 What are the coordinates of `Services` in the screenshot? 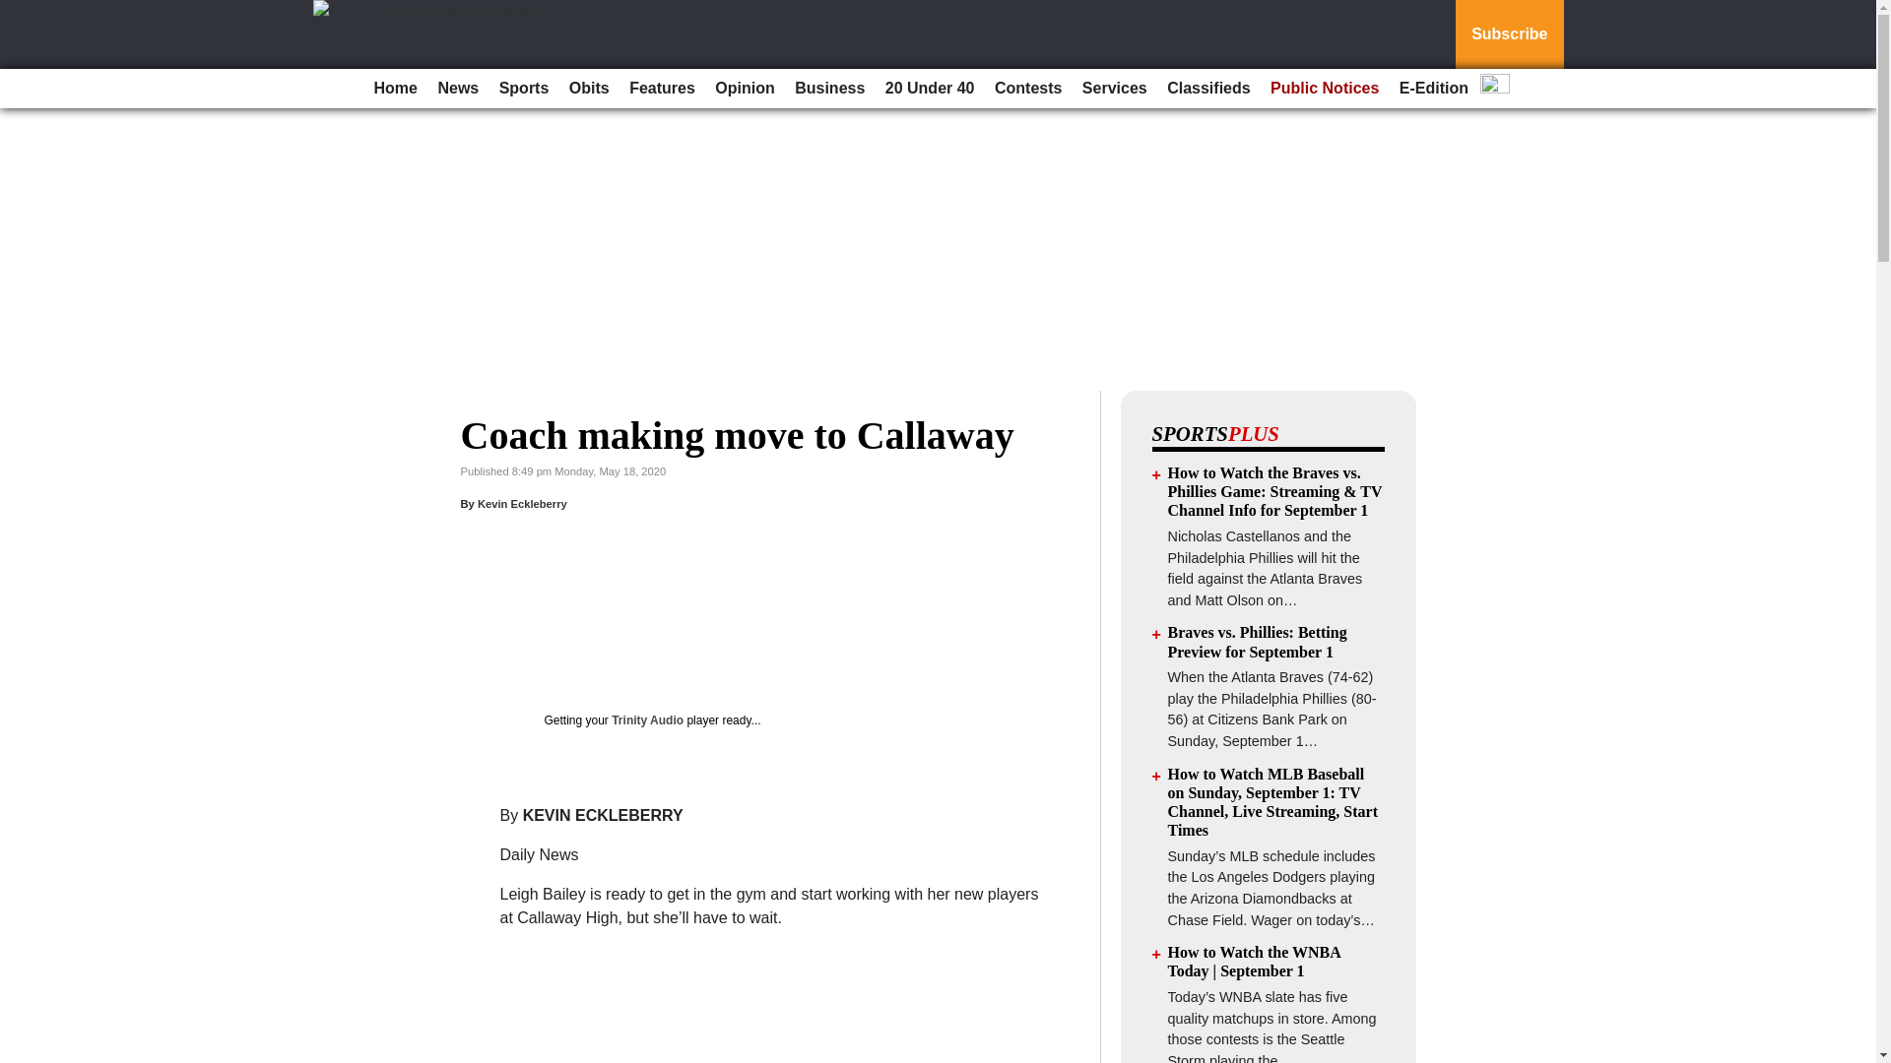 It's located at (1115, 89).